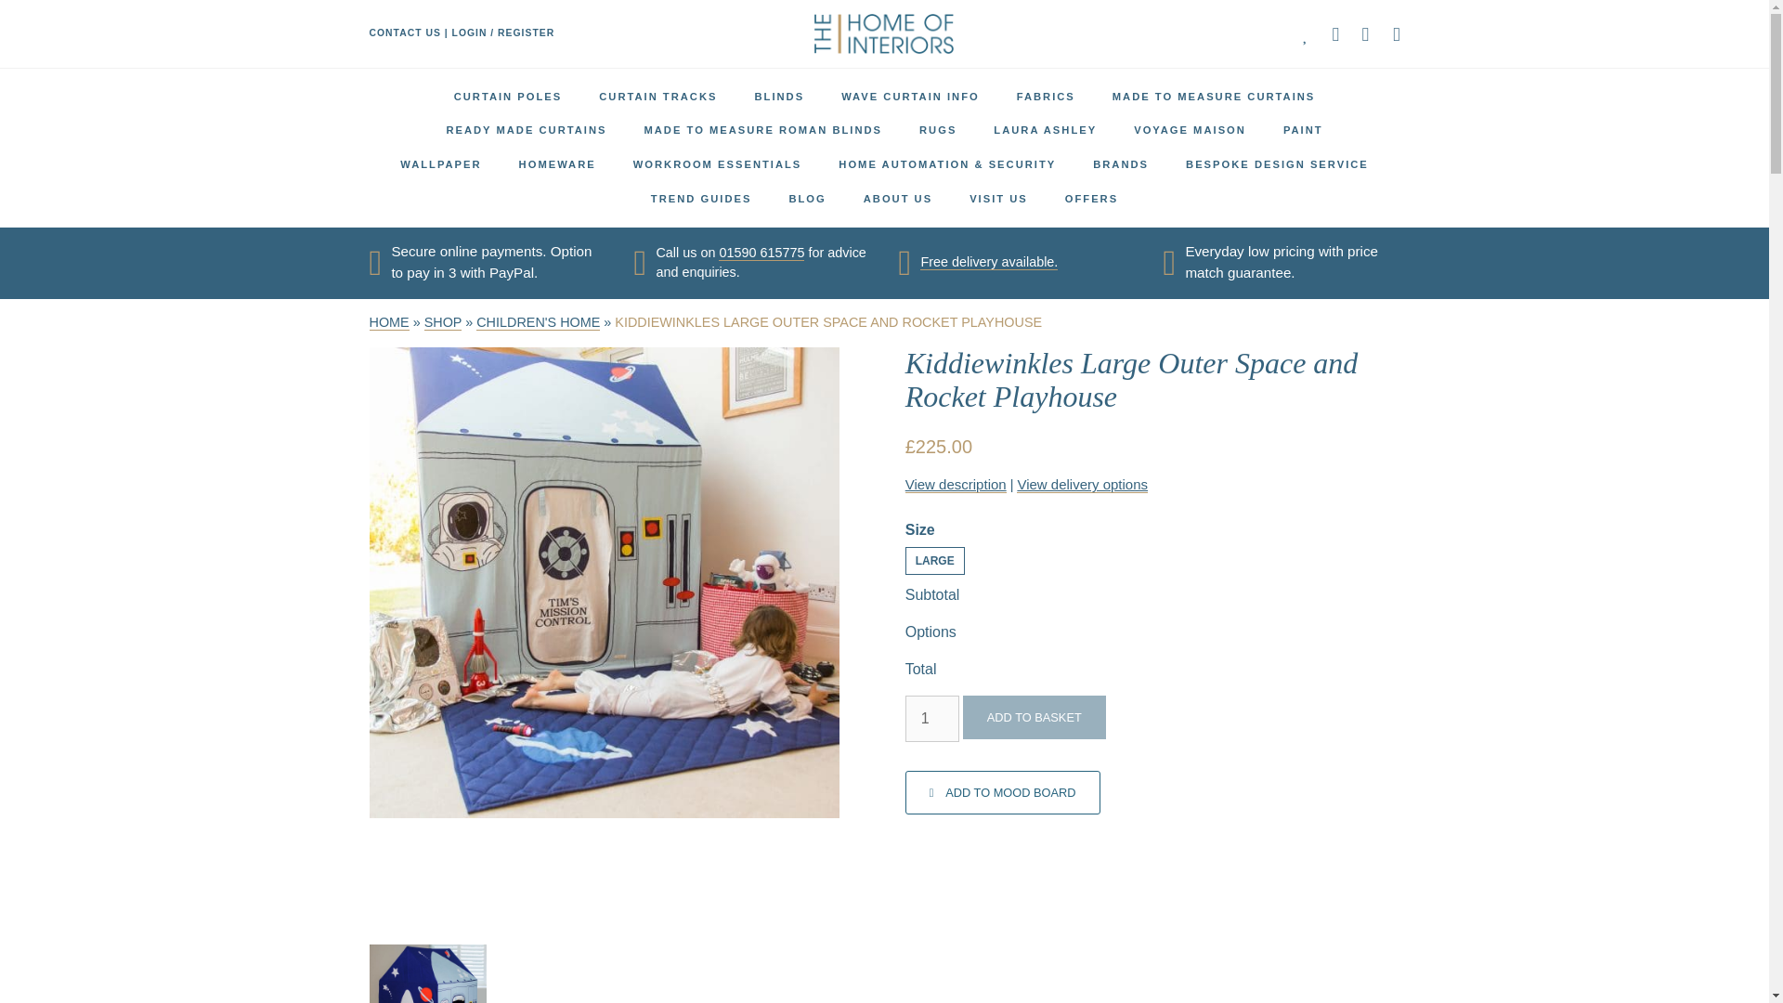 The width and height of the screenshot is (1783, 1003). Describe the element at coordinates (507, 97) in the screenshot. I see `CURTAIN POLES` at that location.